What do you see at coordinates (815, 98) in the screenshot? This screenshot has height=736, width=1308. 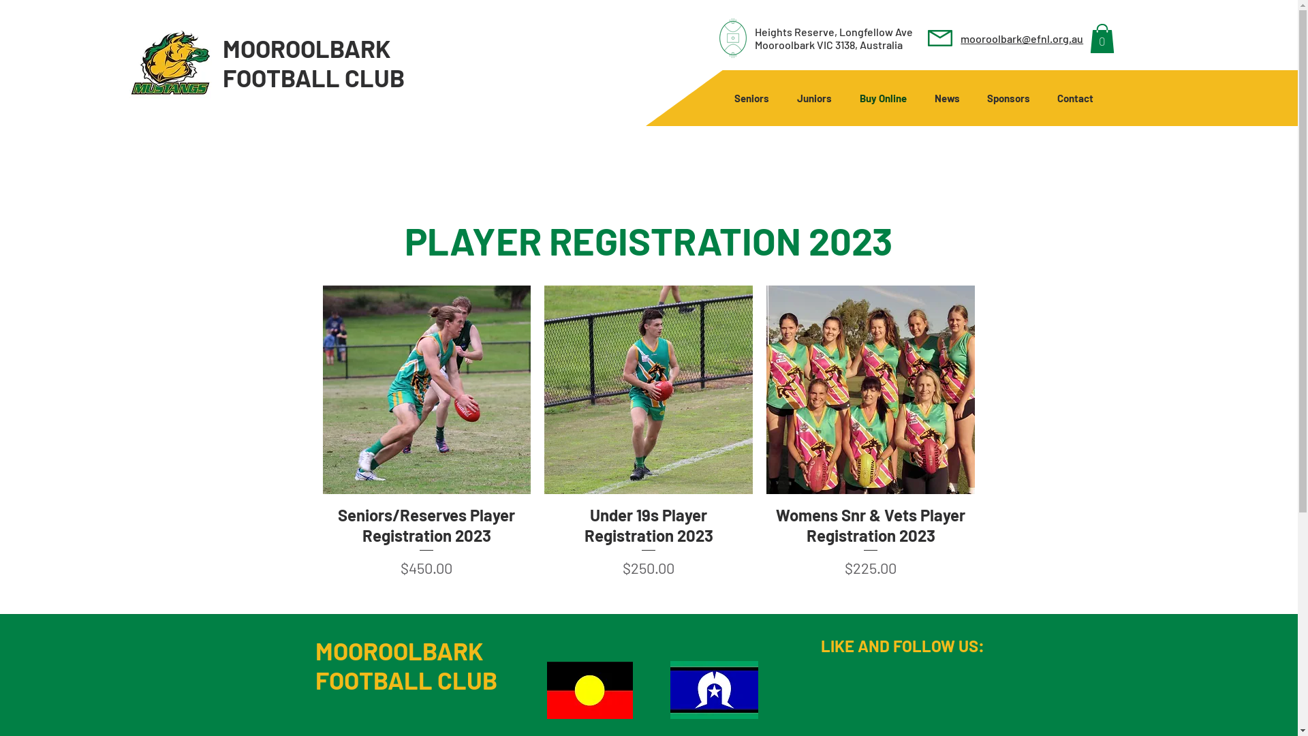 I see `Juniors` at bounding box center [815, 98].